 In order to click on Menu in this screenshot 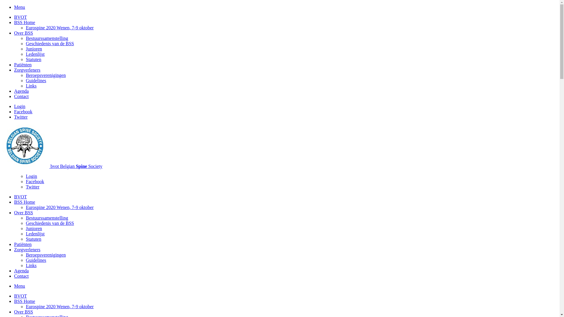, I will do `click(19, 7)`.